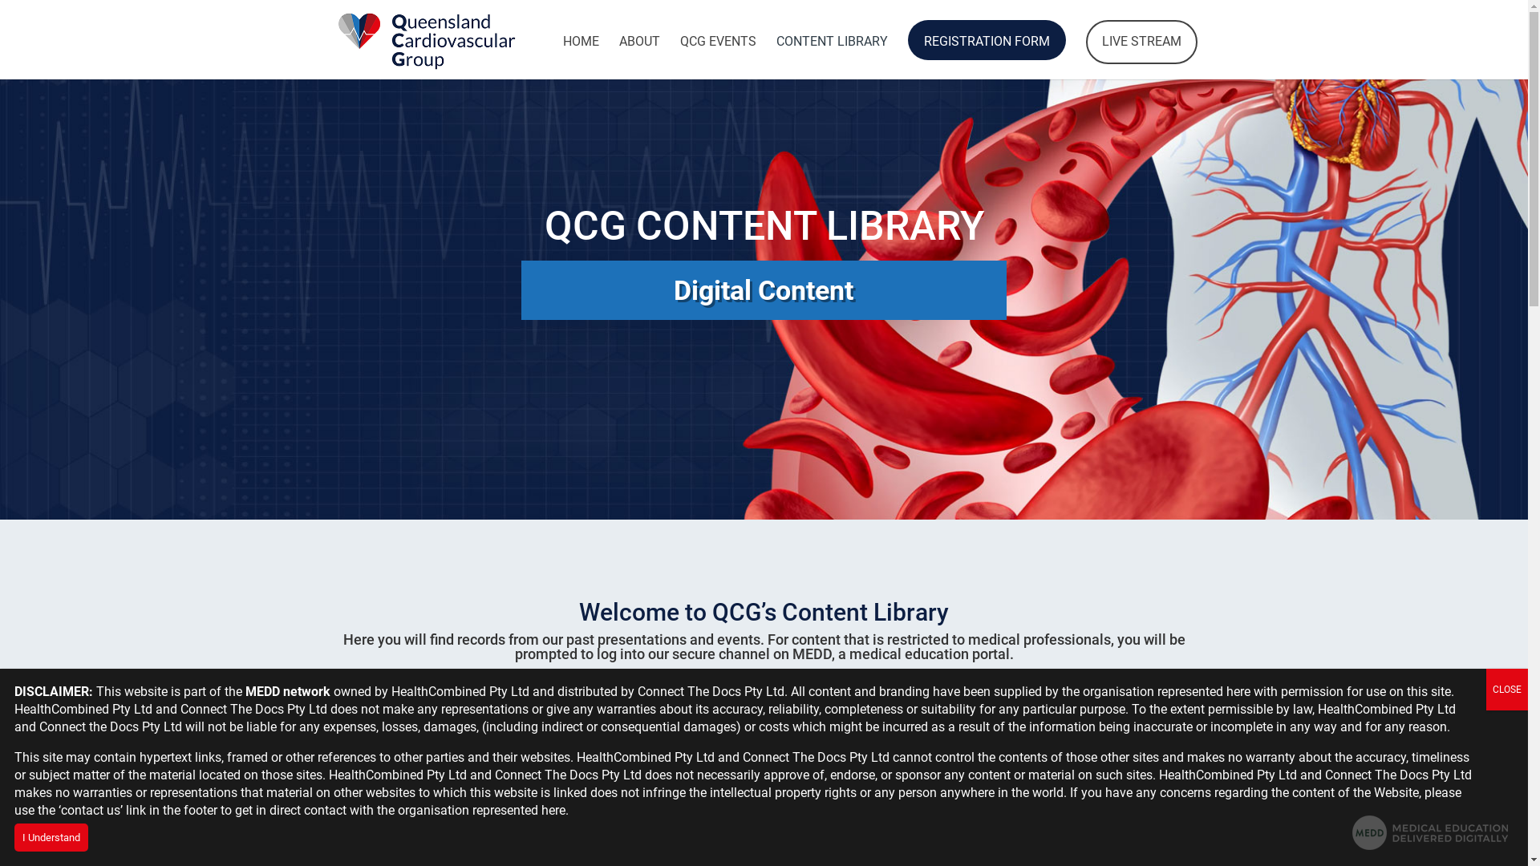 The image size is (1540, 866). What do you see at coordinates (535, 734) in the screenshot?
I see `HEART FAILURE` at bounding box center [535, 734].